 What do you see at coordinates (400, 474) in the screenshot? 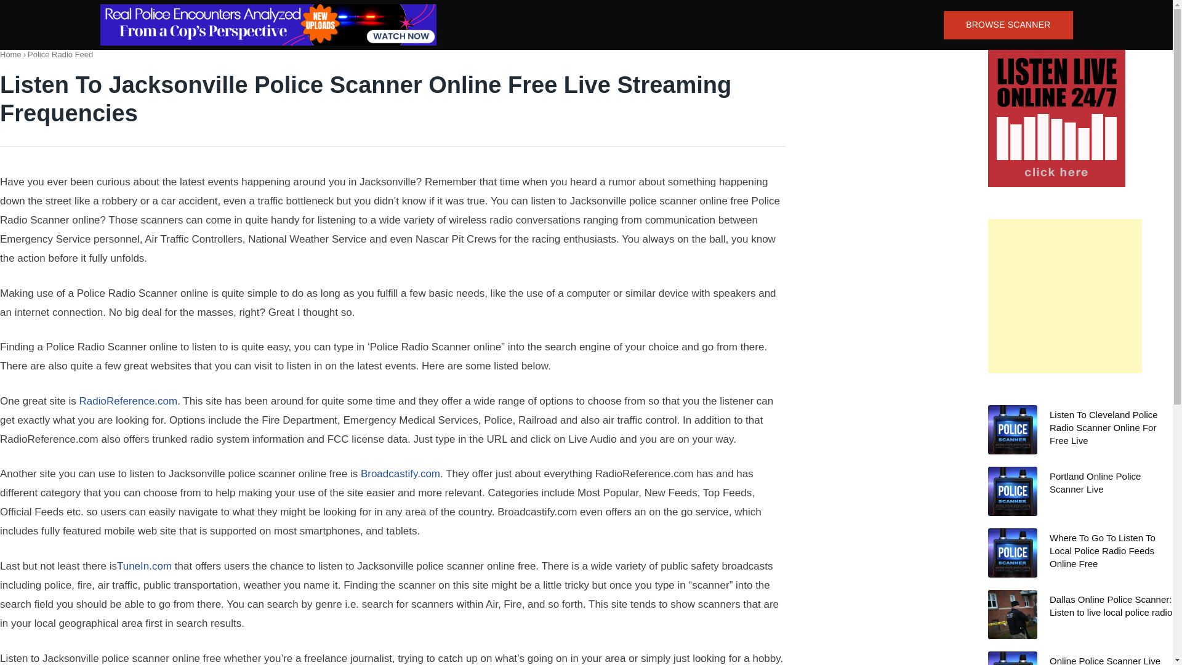
I see `Broadcastify.com` at bounding box center [400, 474].